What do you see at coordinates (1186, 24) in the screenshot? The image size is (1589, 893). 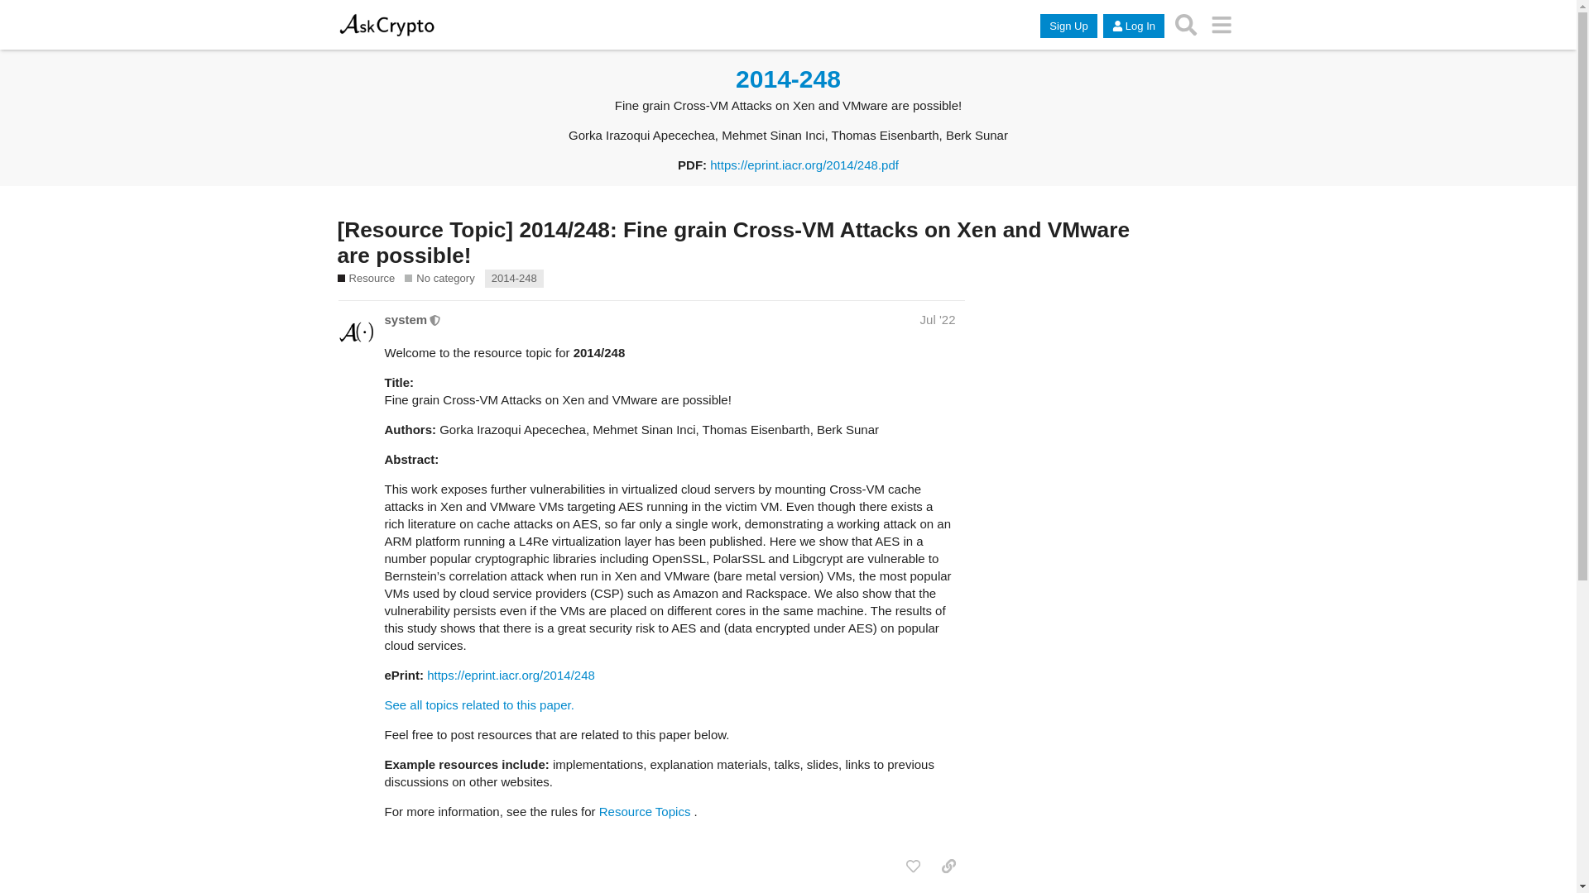 I see `Search` at bounding box center [1186, 24].